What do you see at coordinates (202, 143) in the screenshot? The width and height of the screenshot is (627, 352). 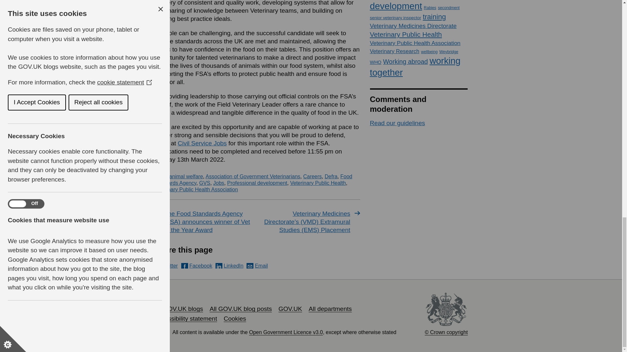 I see `Civil Service Jobs` at bounding box center [202, 143].